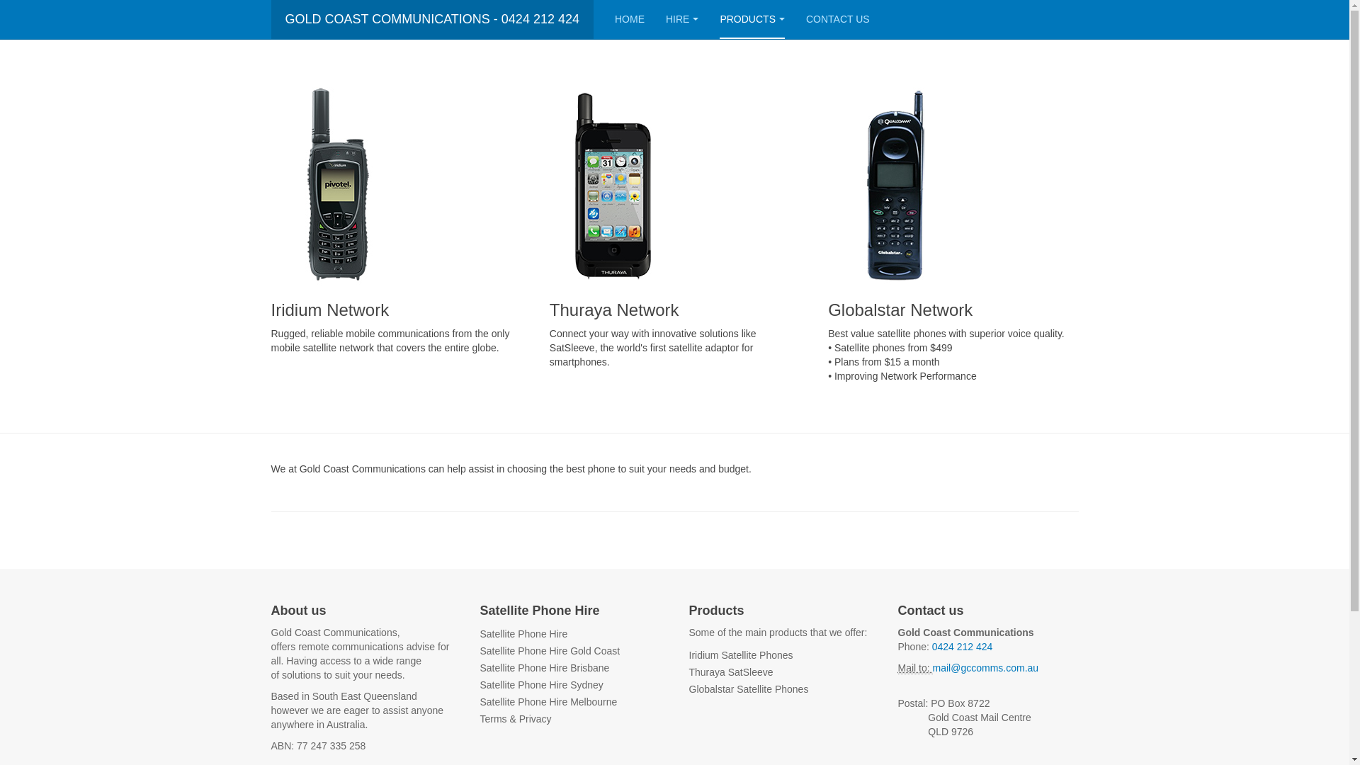 This screenshot has height=765, width=1360. I want to click on Satellite Phone Hire Melbourne, so click(549, 702).